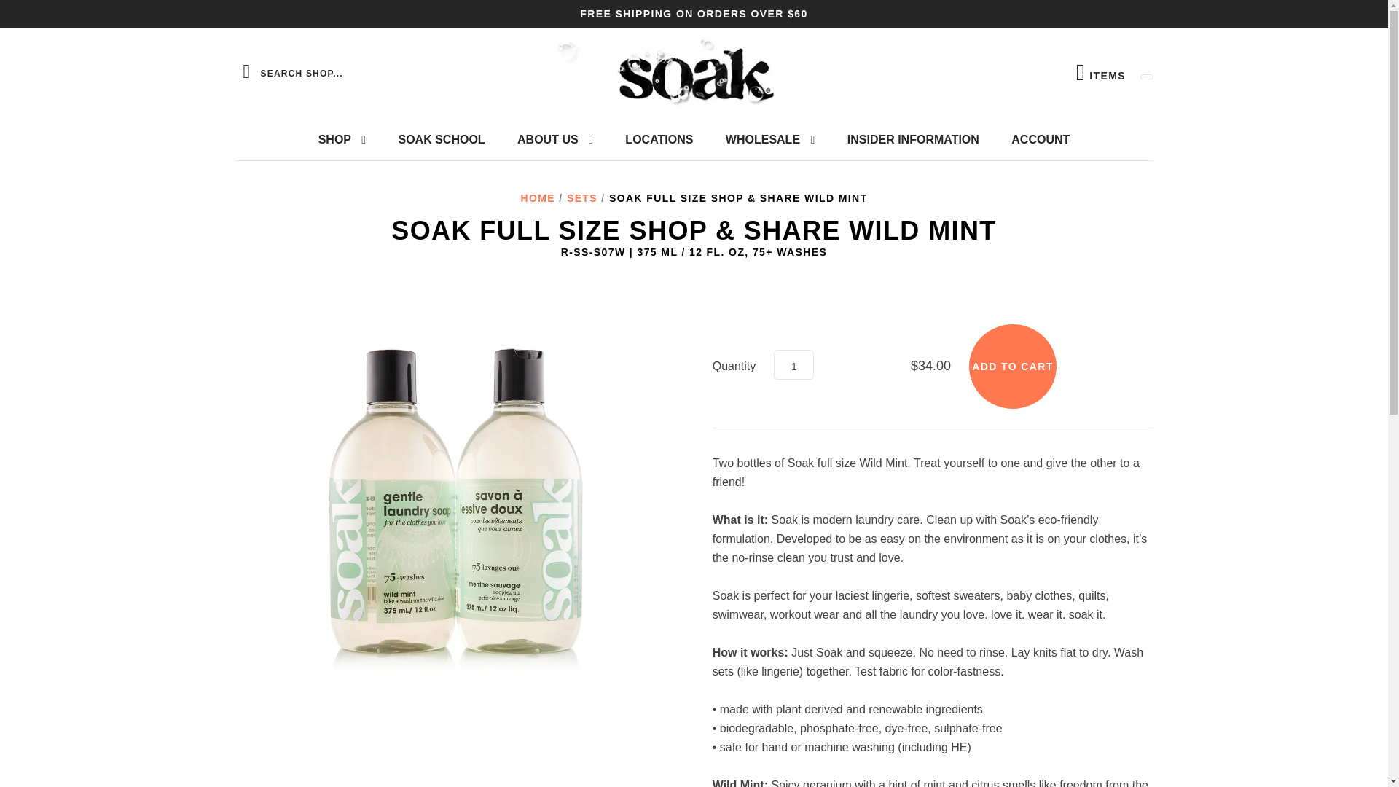 The width and height of the screenshot is (1399, 787). Describe the element at coordinates (1100, 72) in the screenshot. I see `WHOLESALE` at that location.